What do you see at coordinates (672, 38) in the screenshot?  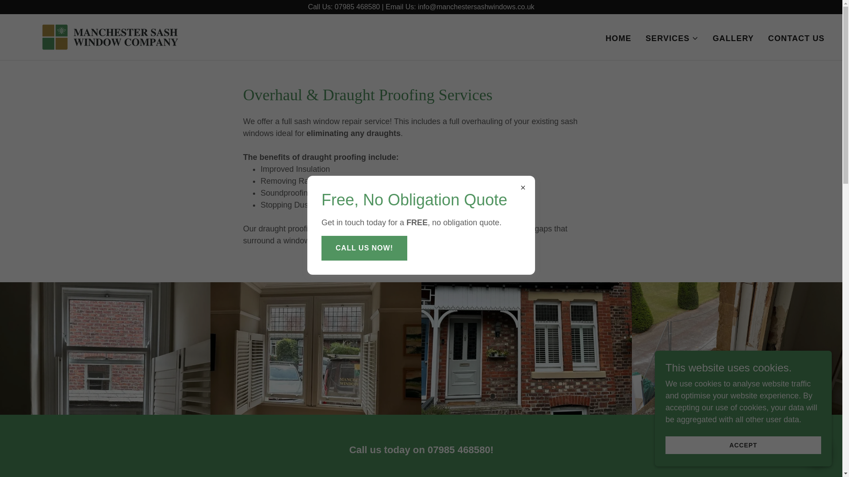 I see `SERVICES` at bounding box center [672, 38].